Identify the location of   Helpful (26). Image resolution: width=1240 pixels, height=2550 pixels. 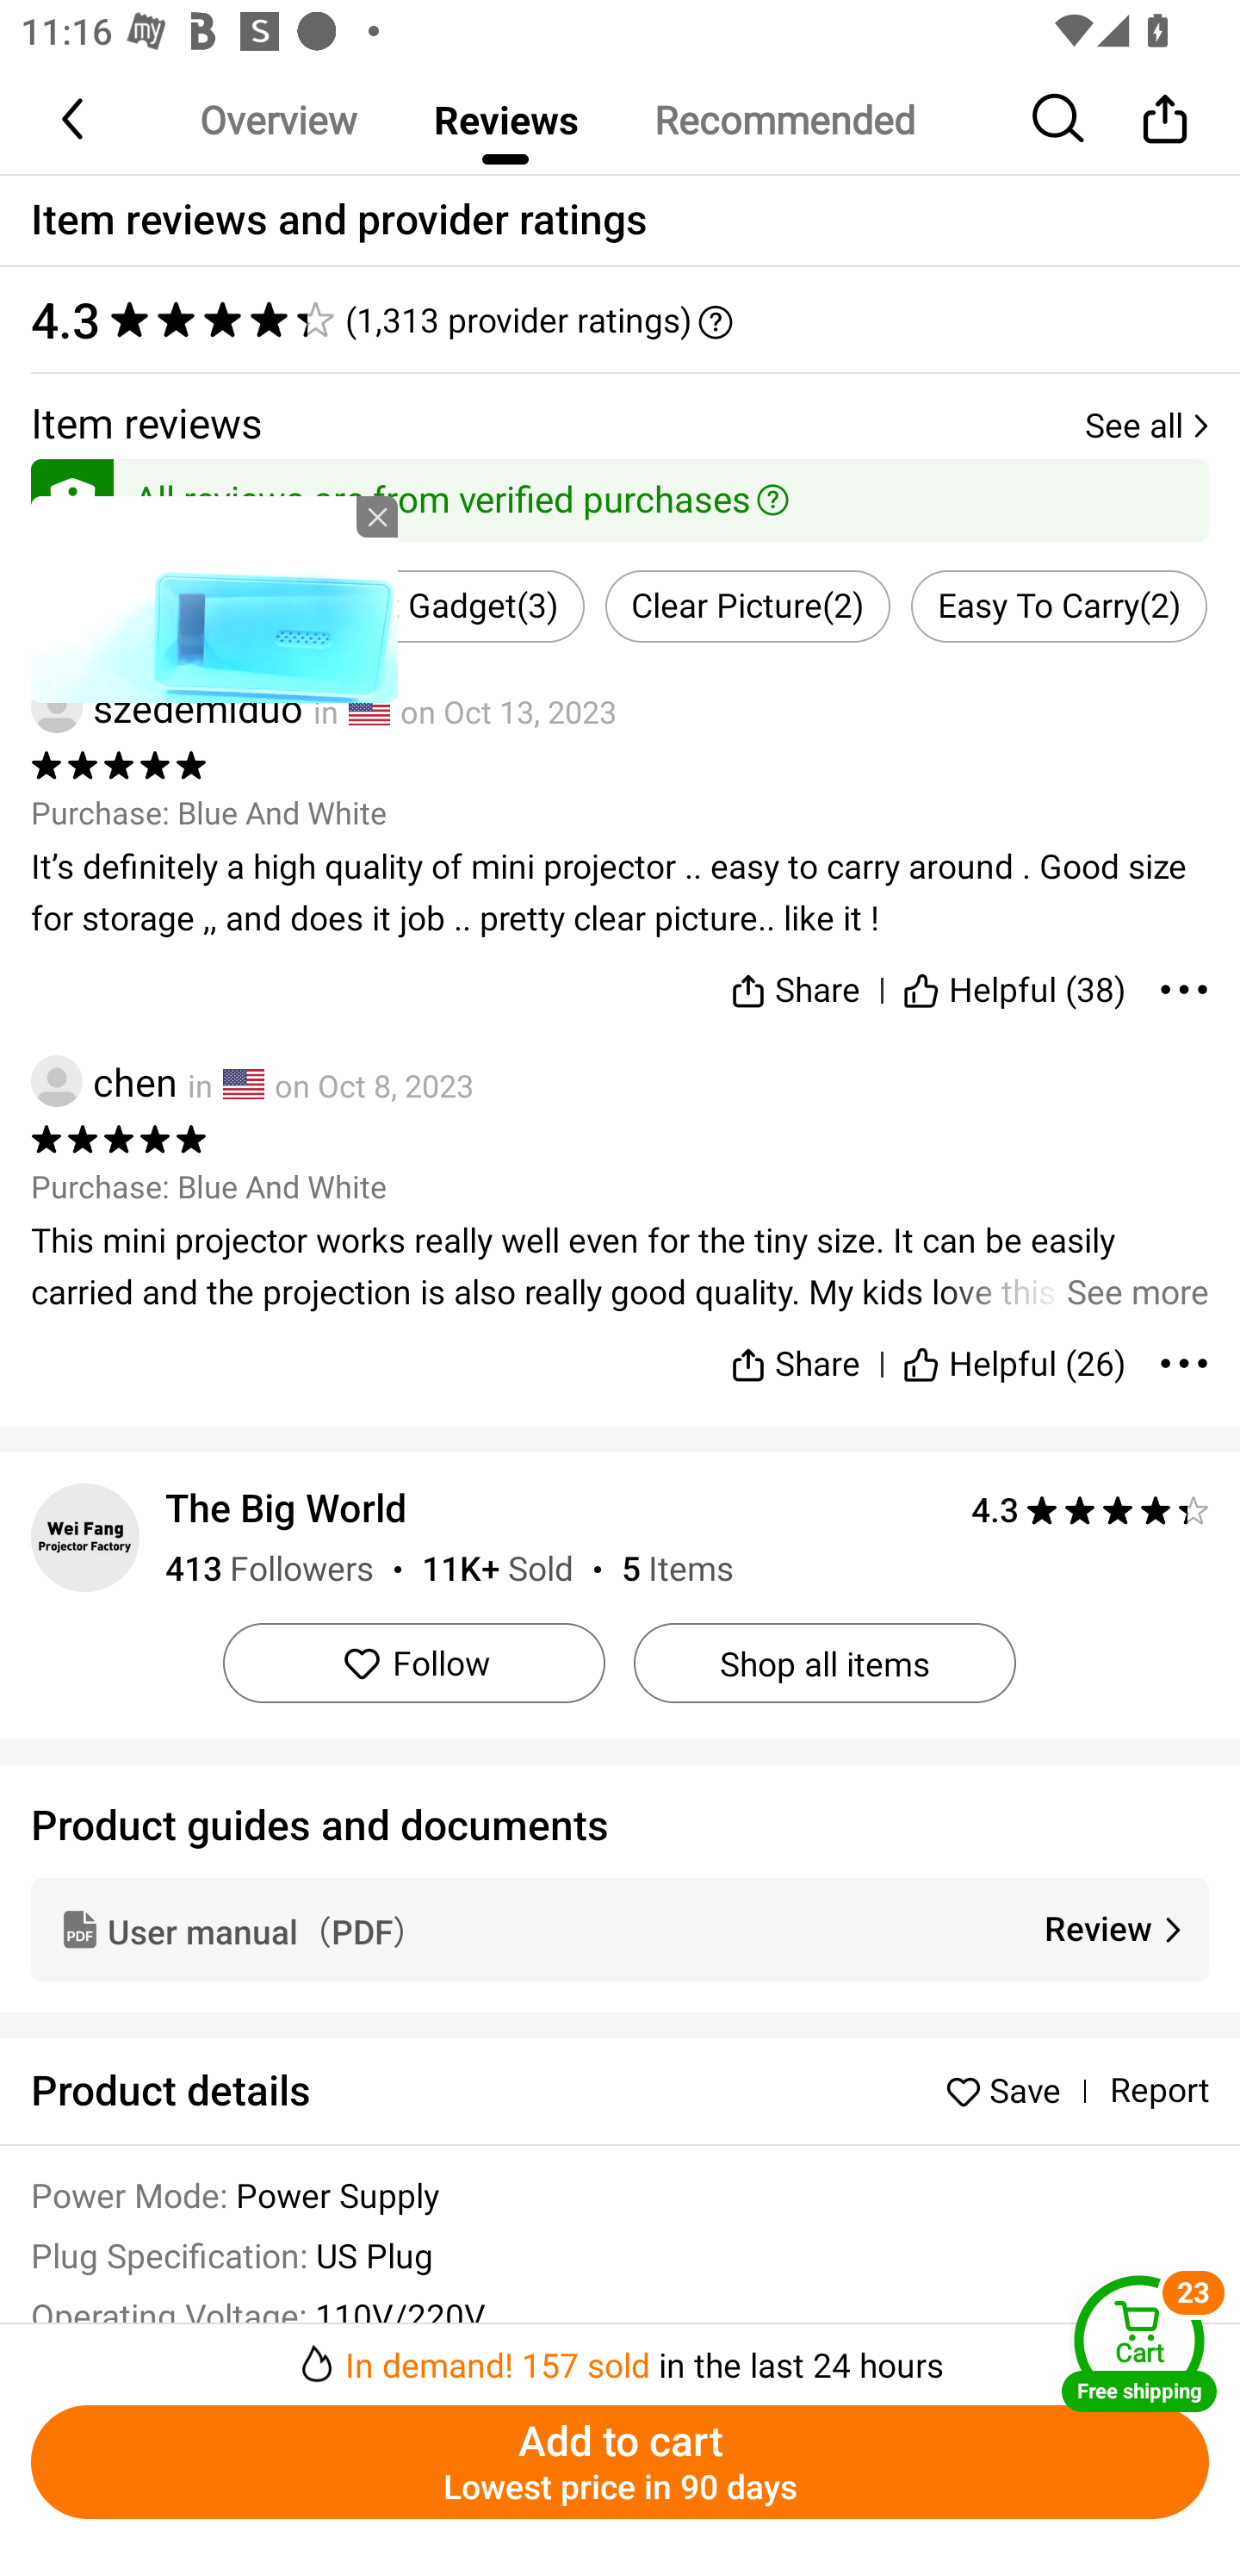
(1014, 1351).